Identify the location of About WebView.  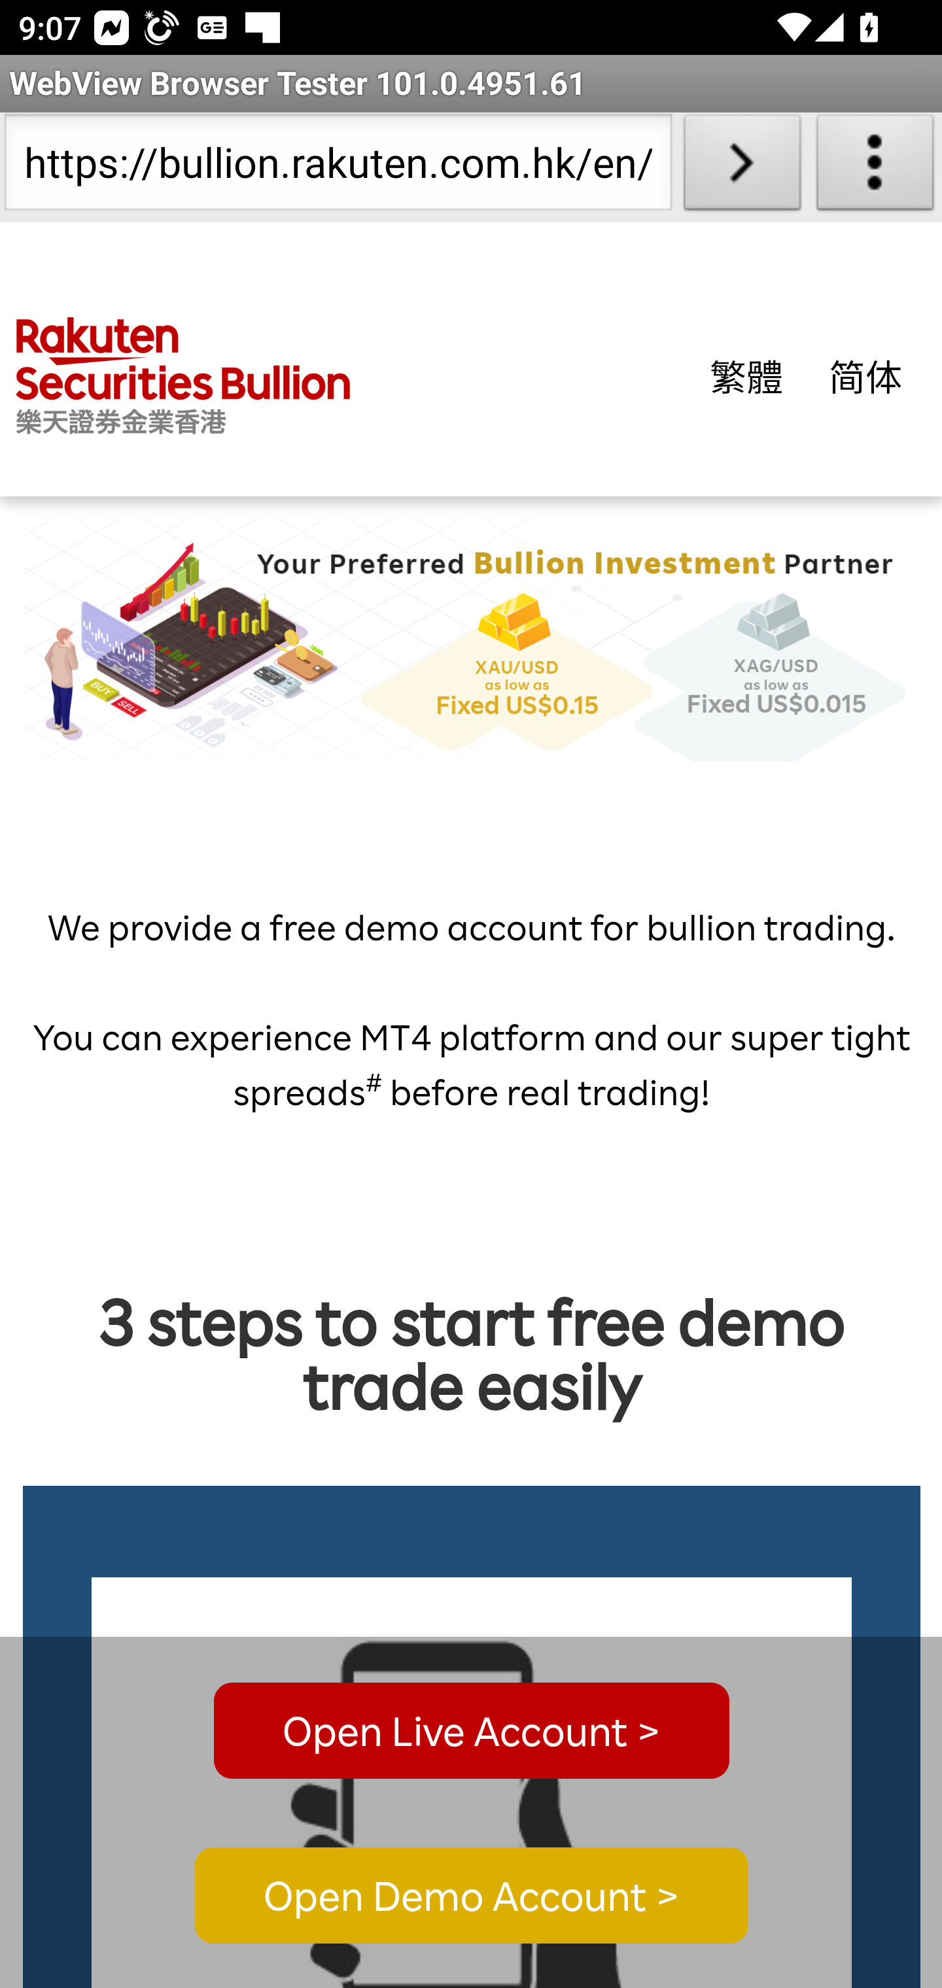
(875, 167).